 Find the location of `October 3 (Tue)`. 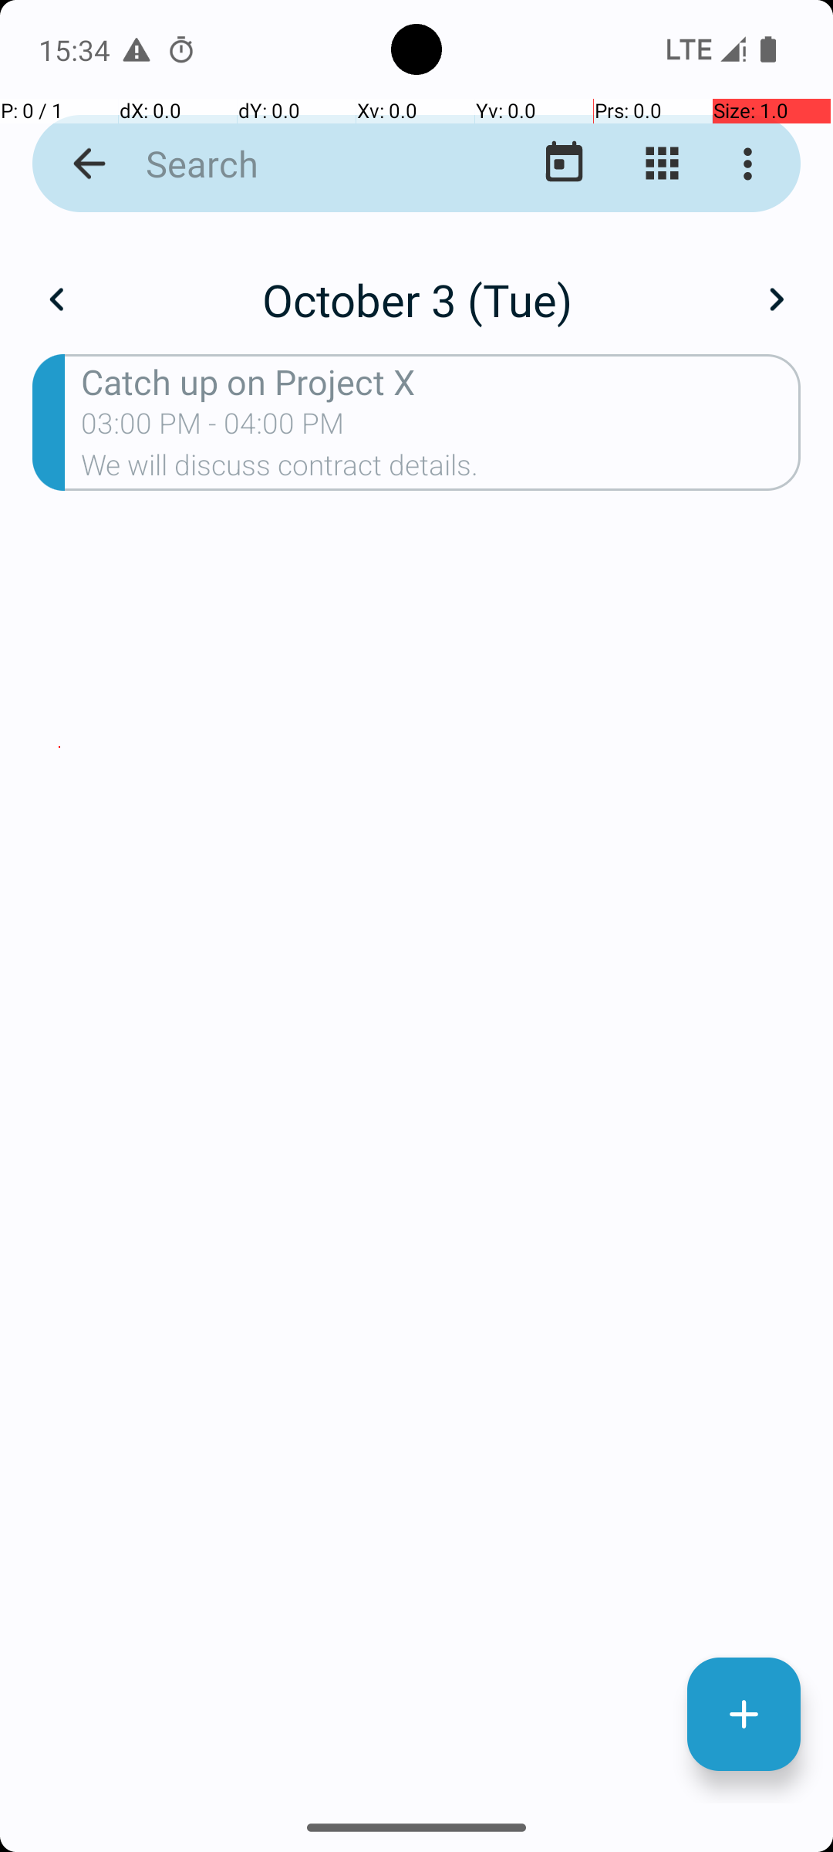

October 3 (Tue) is located at coordinates (416, 299).